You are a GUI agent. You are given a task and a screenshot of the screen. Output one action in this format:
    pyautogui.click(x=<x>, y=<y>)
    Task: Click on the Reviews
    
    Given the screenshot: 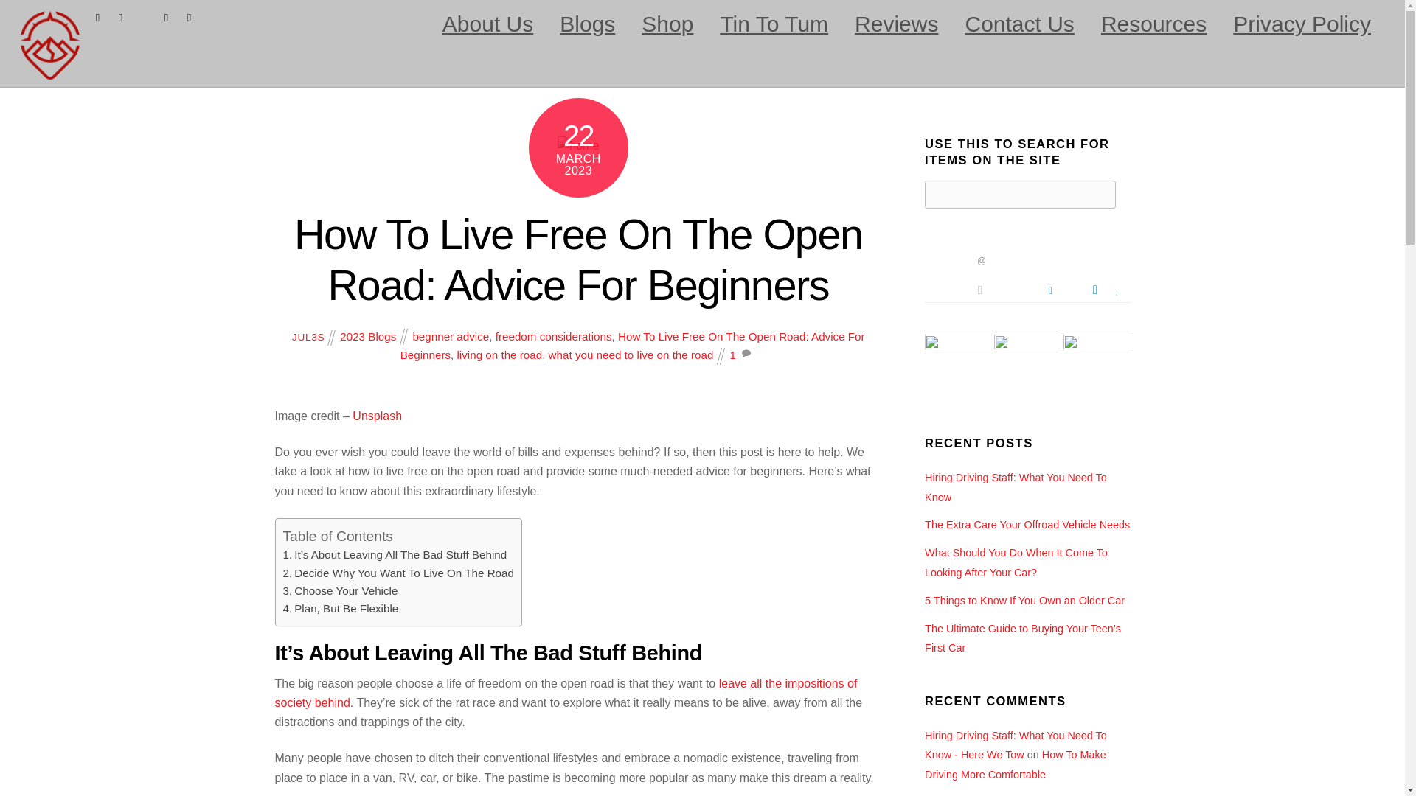 What is the action you would take?
    pyautogui.click(x=896, y=24)
    